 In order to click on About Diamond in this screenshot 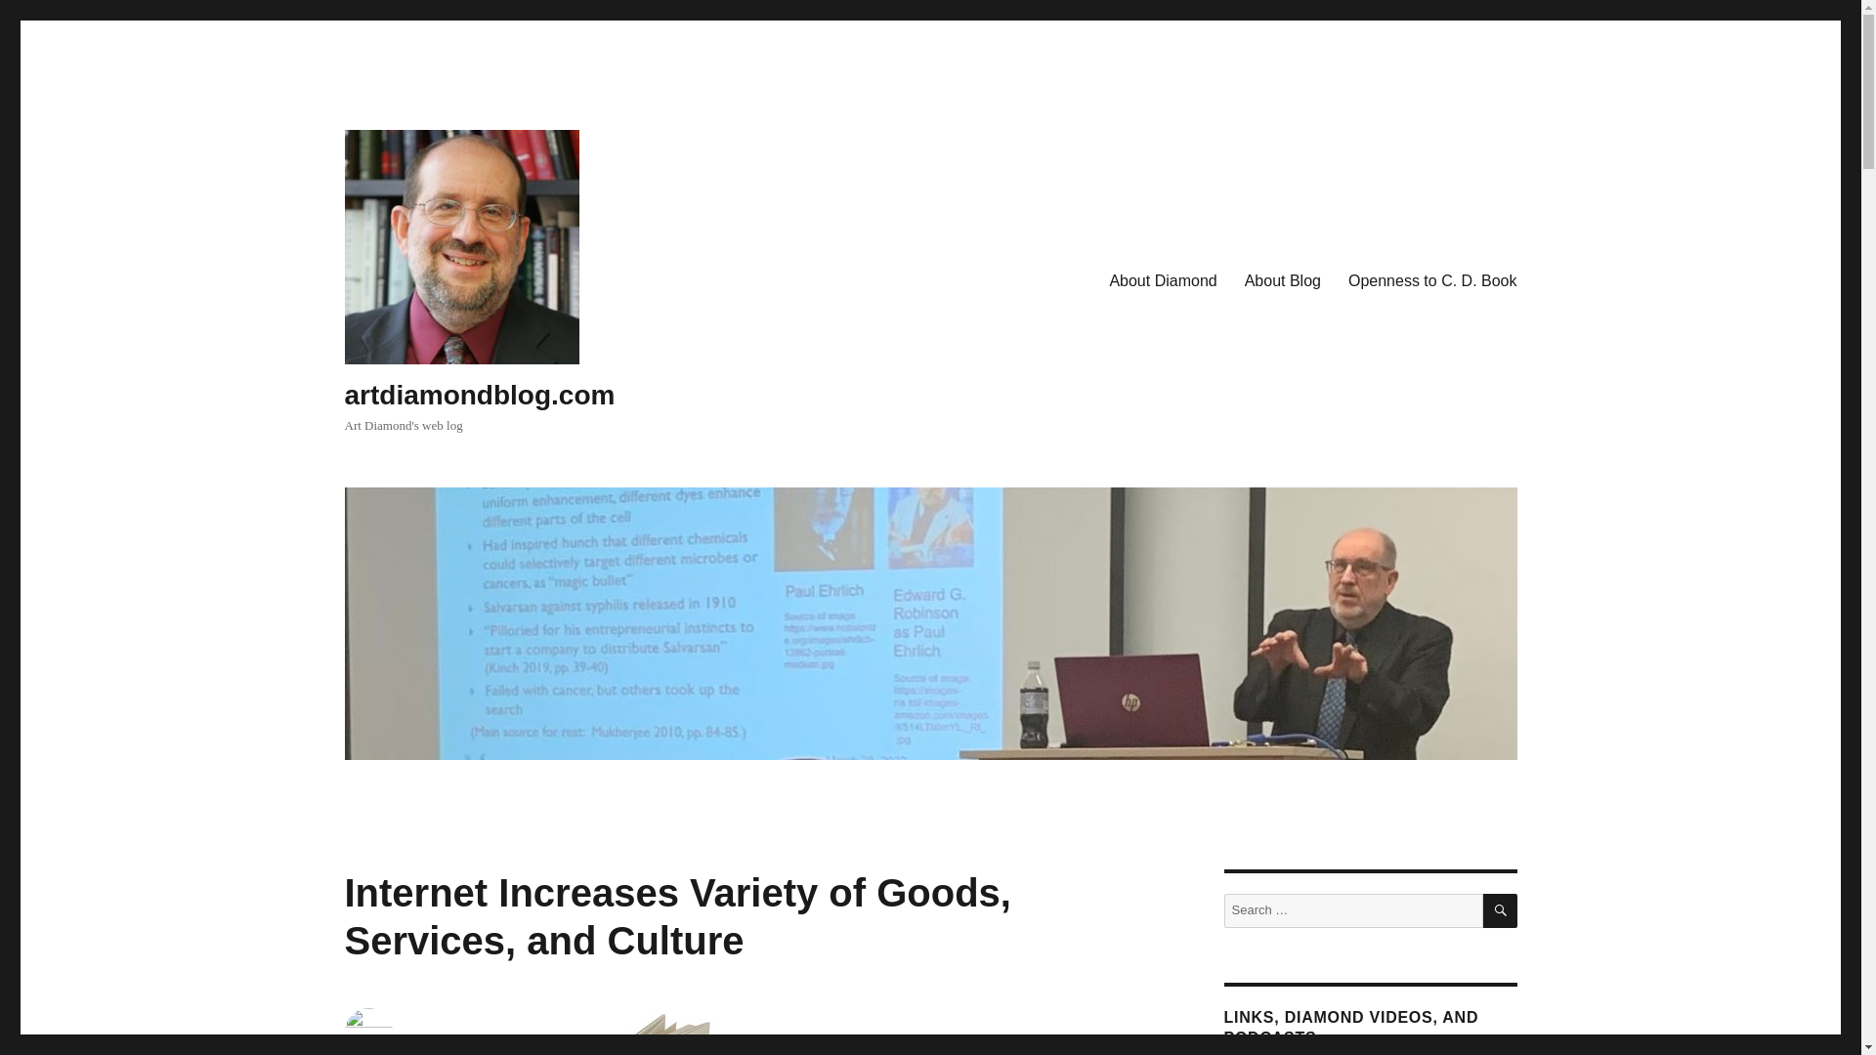, I will do `click(1163, 280)`.